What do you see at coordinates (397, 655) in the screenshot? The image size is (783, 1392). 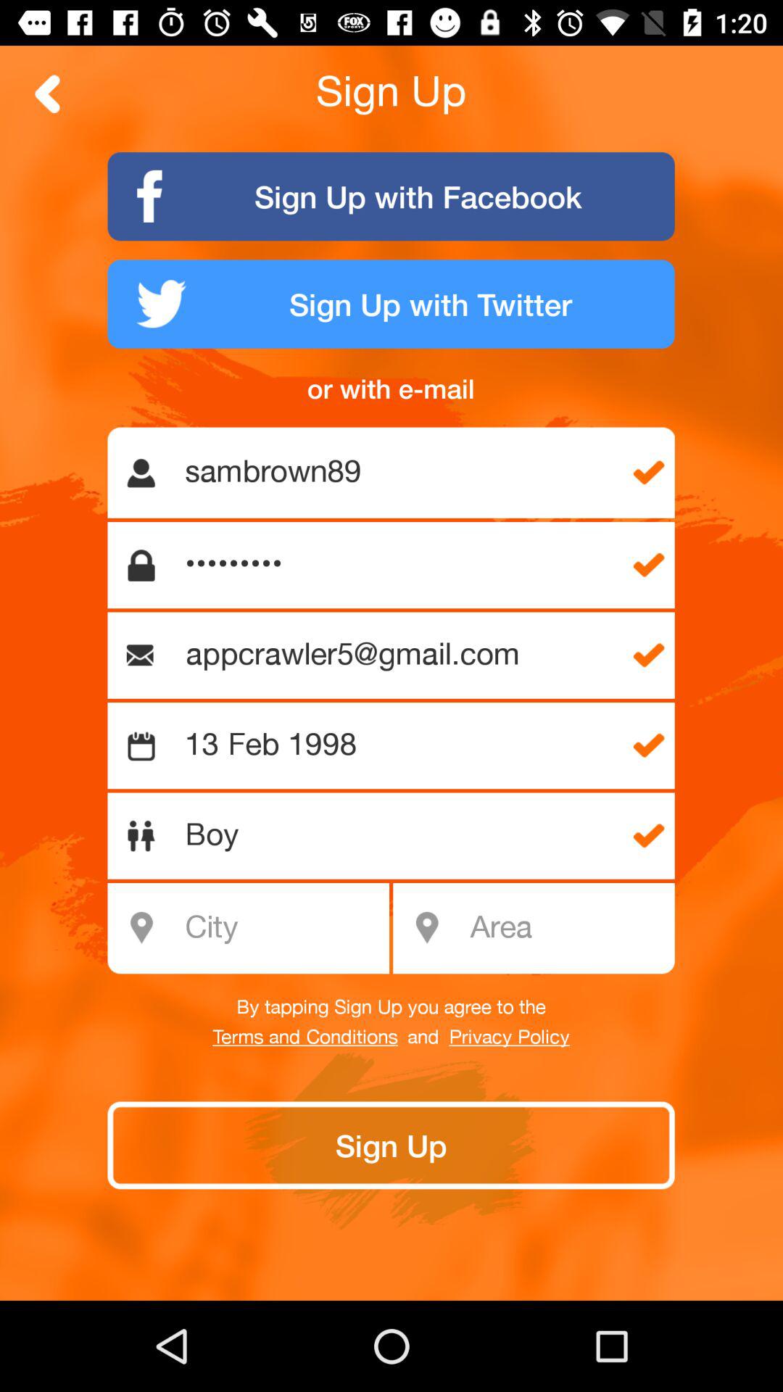 I see `jump until the appcrawler5@gmail.com item` at bounding box center [397, 655].